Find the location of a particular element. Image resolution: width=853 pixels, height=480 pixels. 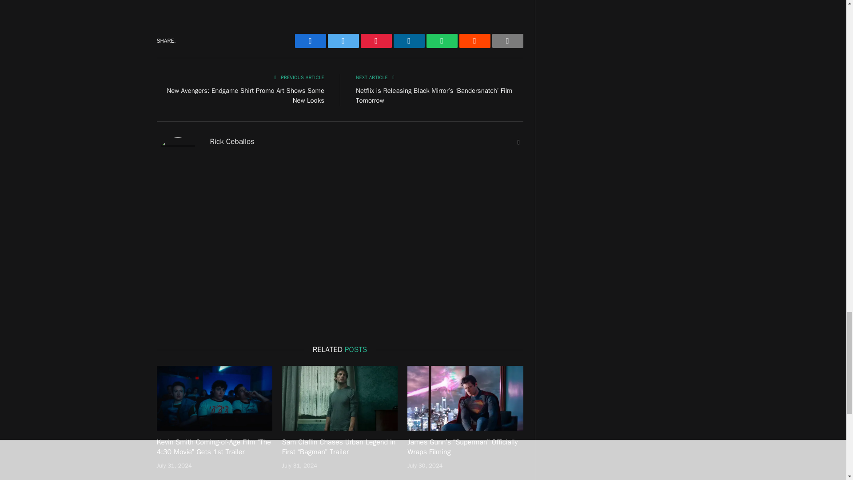

Share on LinkedIn is located at coordinates (409, 41).